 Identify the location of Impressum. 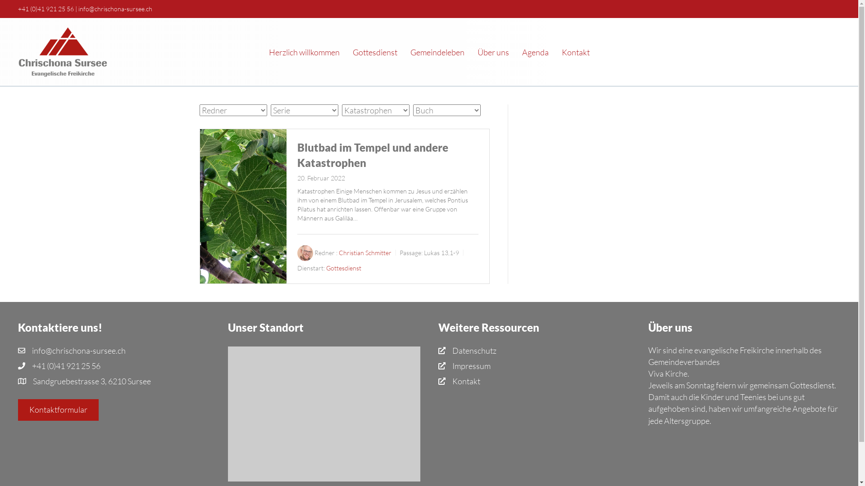
(471, 366).